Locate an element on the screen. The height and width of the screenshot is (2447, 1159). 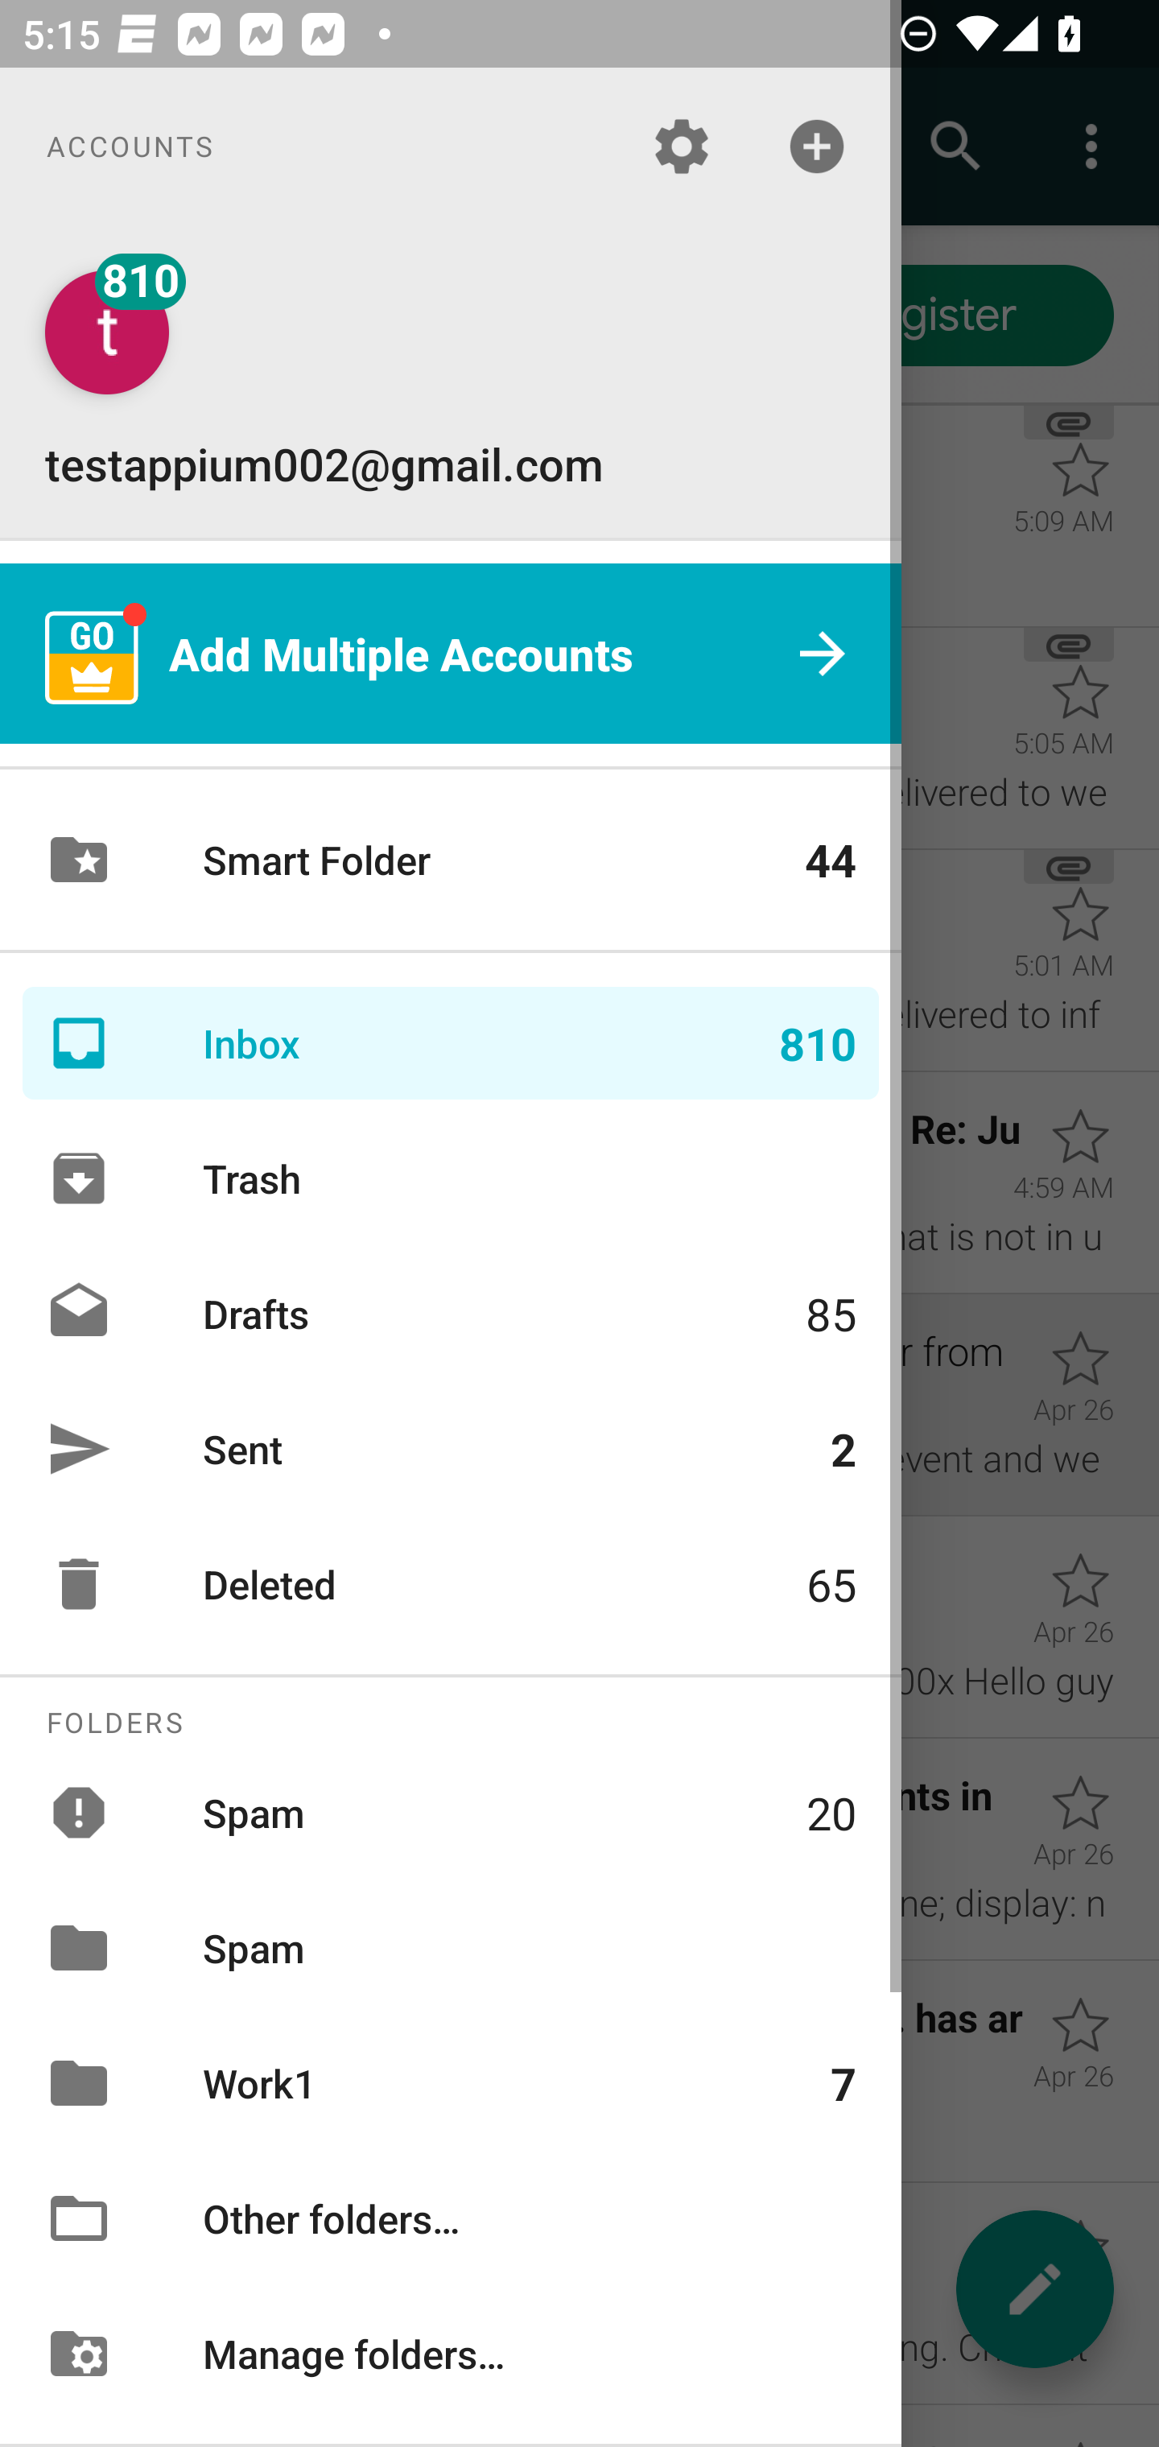
Work1 7 is located at coordinates (451, 2083).